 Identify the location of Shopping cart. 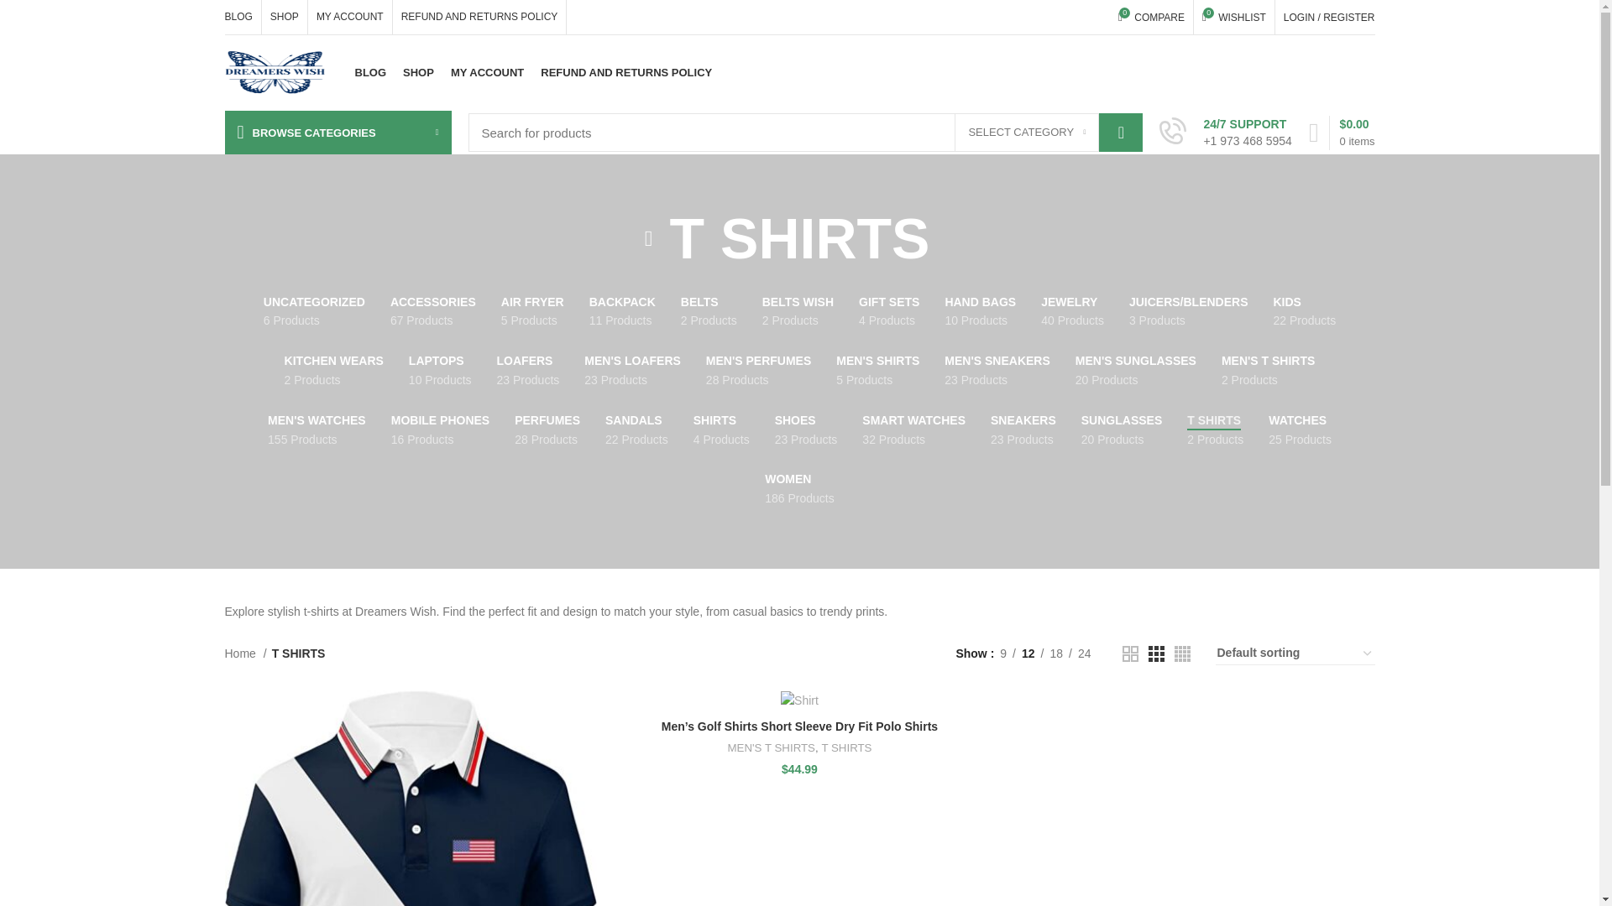
(1342, 133).